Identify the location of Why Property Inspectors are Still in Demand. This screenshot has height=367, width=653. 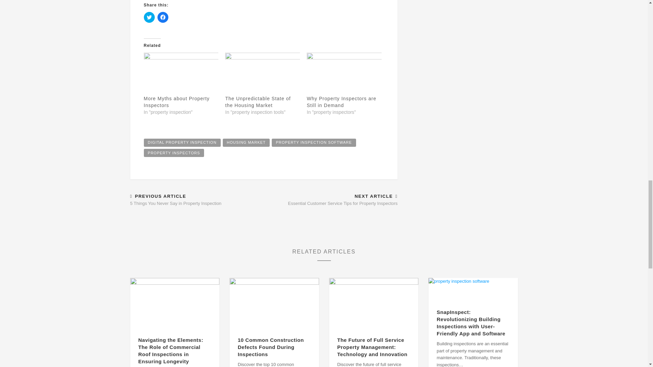
(344, 74).